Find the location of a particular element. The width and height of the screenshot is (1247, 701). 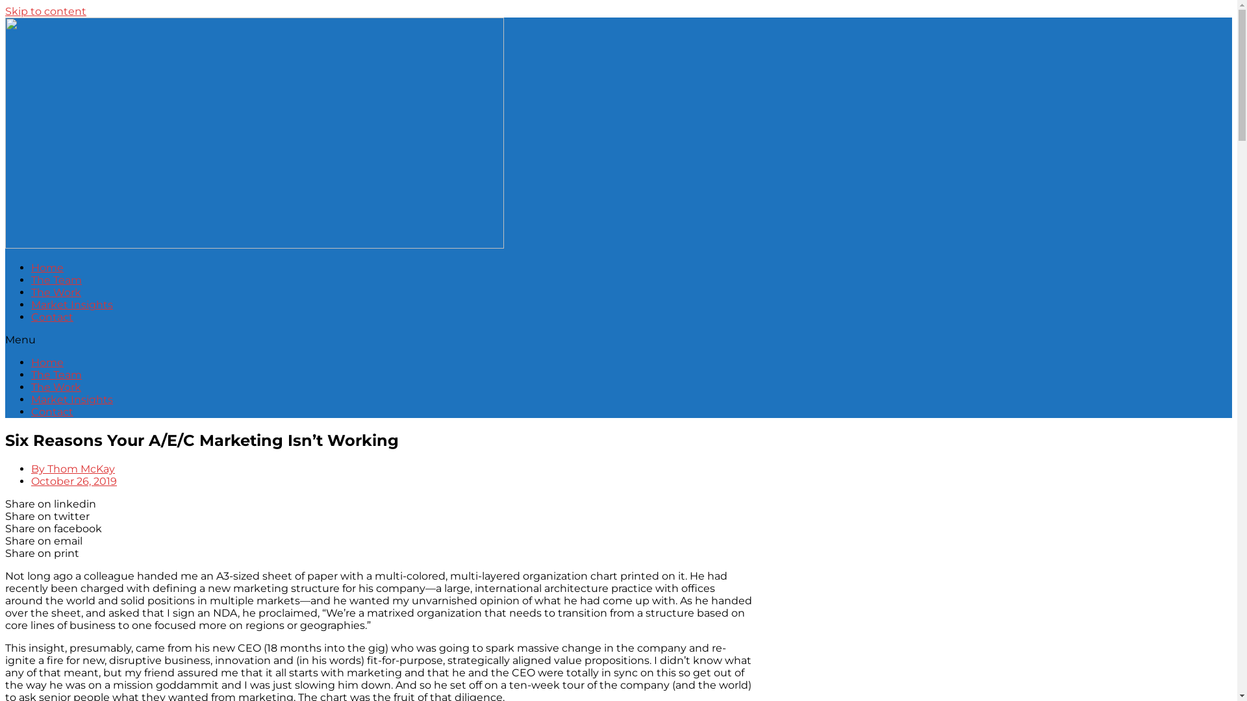

The Team is located at coordinates (57, 280).